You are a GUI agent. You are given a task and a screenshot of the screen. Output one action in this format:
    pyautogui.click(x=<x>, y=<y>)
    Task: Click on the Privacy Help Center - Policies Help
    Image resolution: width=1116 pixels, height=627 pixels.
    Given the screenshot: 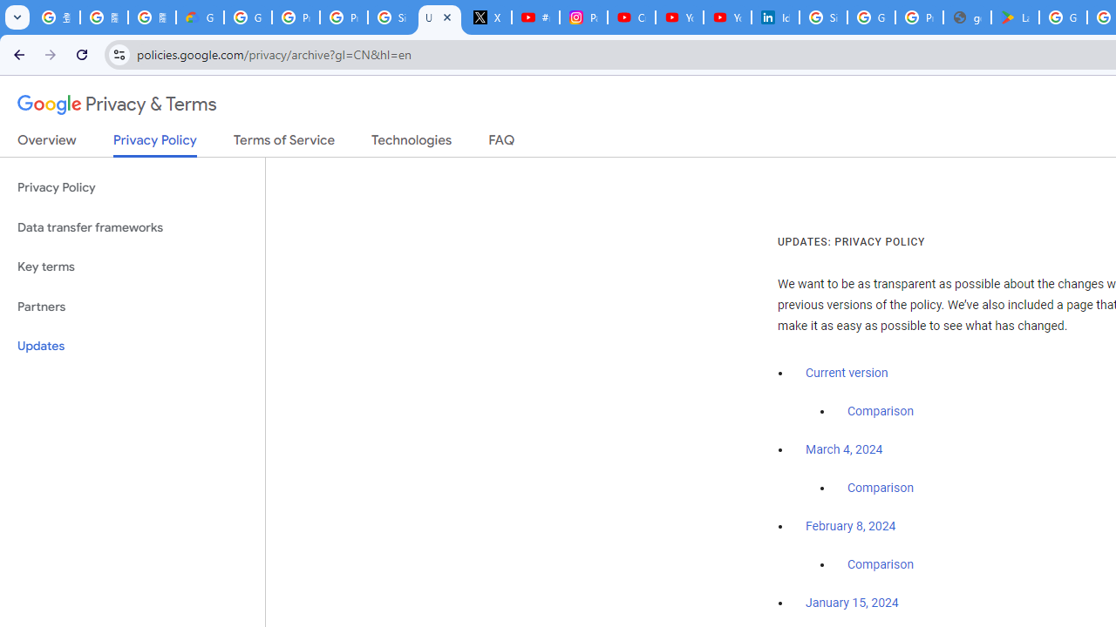 What is the action you would take?
    pyautogui.click(x=344, y=17)
    